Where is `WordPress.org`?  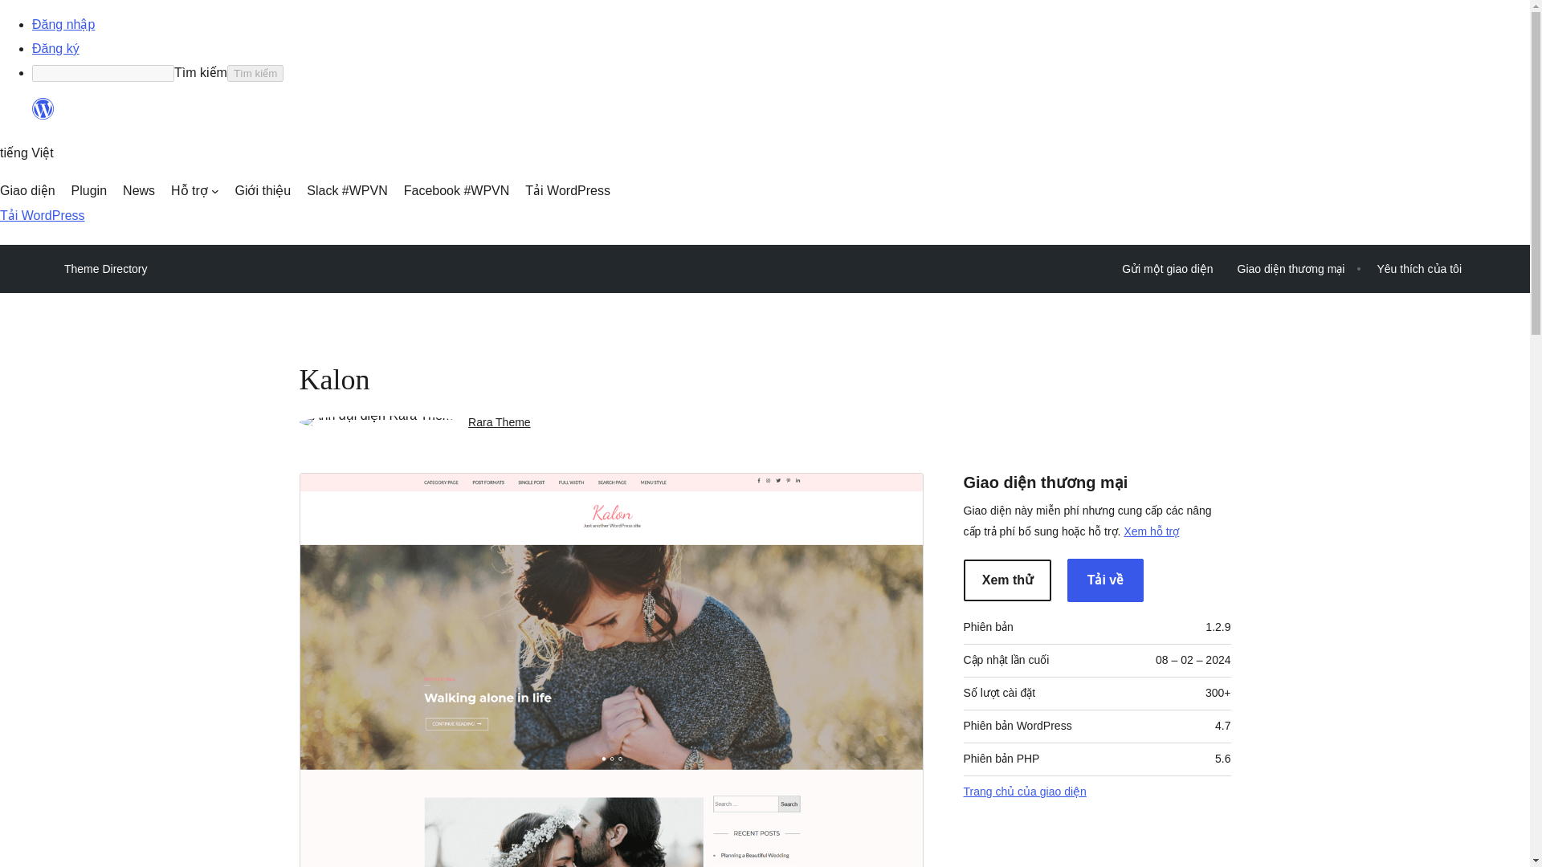 WordPress.org is located at coordinates (43, 116).